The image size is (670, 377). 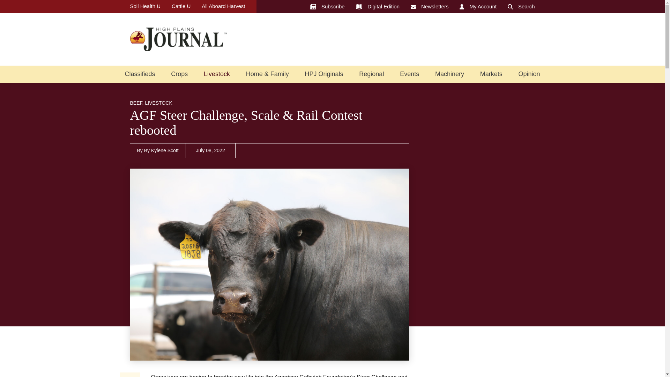 What do you see at coordinates (408, 39) in the screenshot?
I see `3rd party ad content` at bounding box center [408, 39].